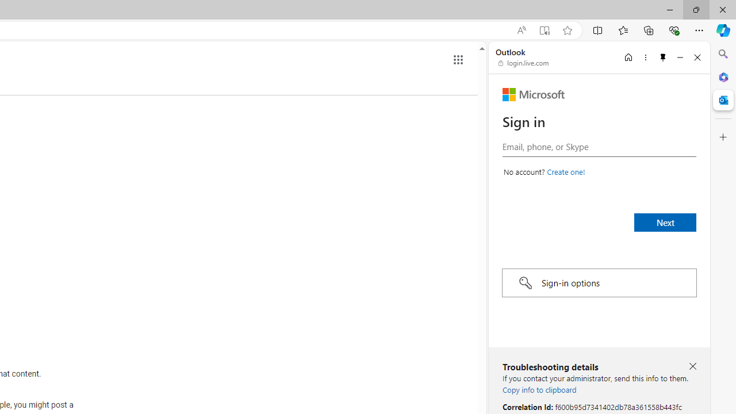  What do you see at coordinates (566, 171) in the screenshot?
I see `Create a Microsoft account` at bounding box center [566, 171].